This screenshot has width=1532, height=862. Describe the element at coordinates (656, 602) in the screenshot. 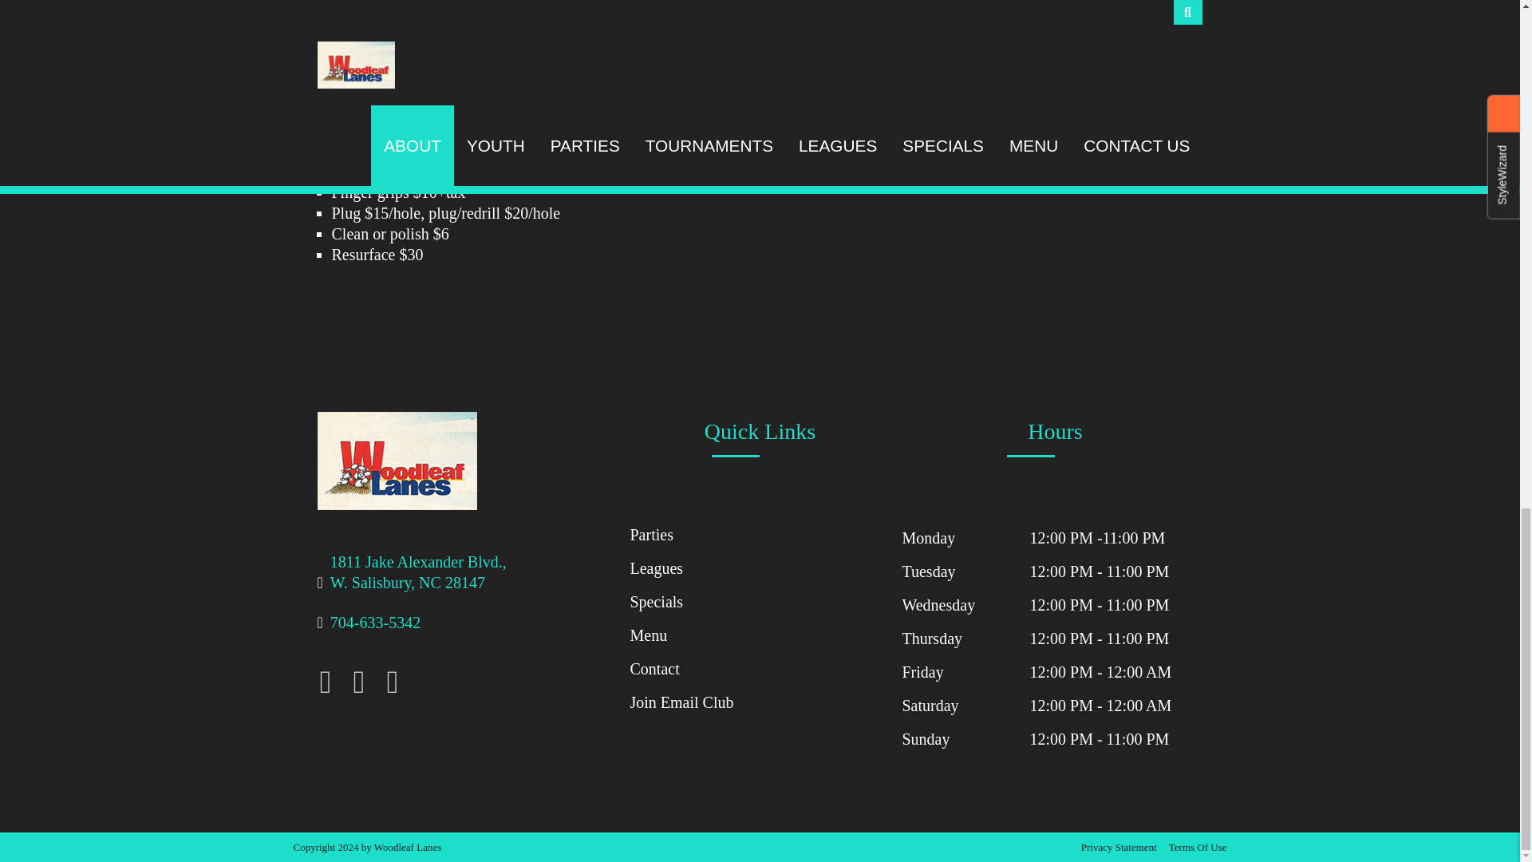

I see `Specials` at that location.